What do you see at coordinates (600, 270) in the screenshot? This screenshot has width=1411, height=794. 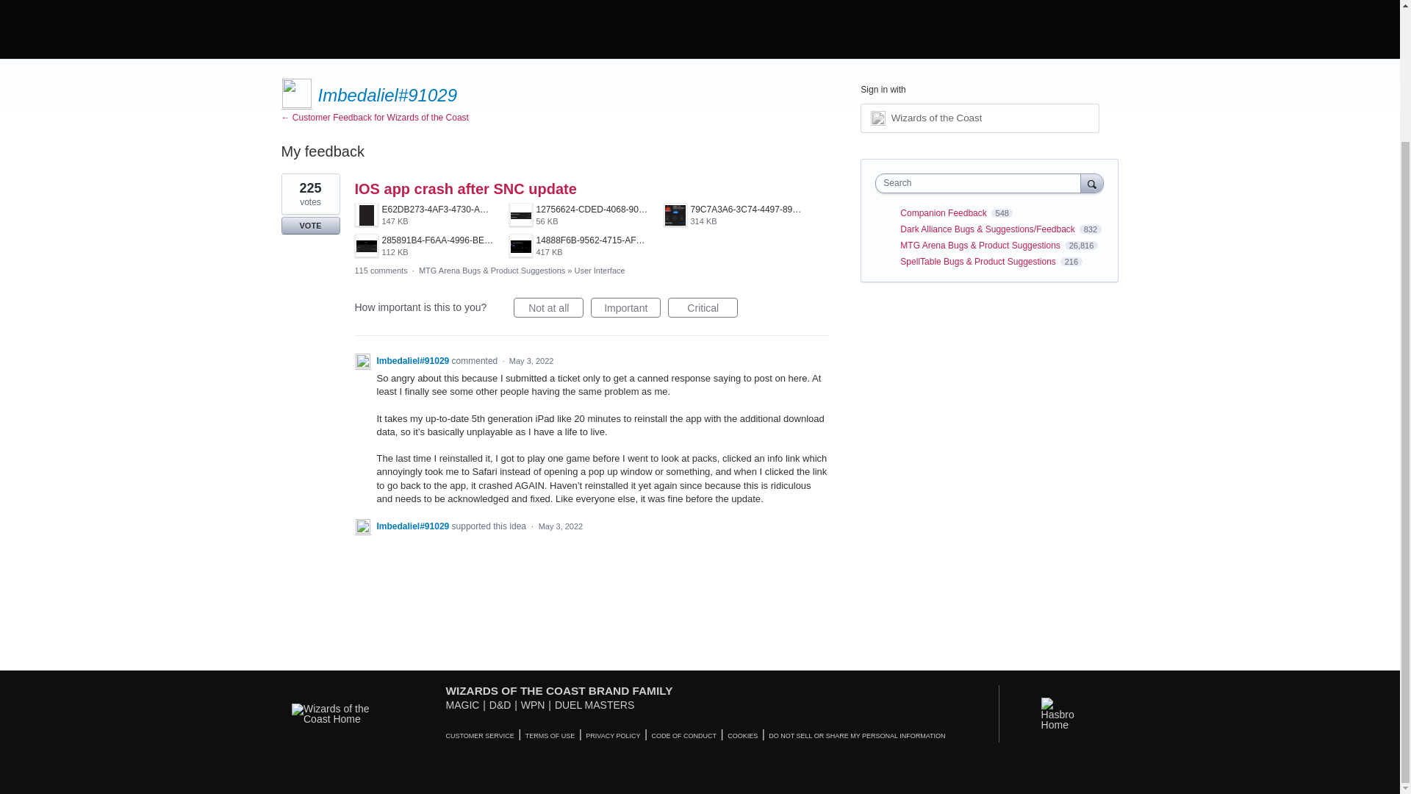 I see `View 14888F6B-9562-4715-AF90-E523AD8B81D6.jpeg` at bounding box center [600, 270].